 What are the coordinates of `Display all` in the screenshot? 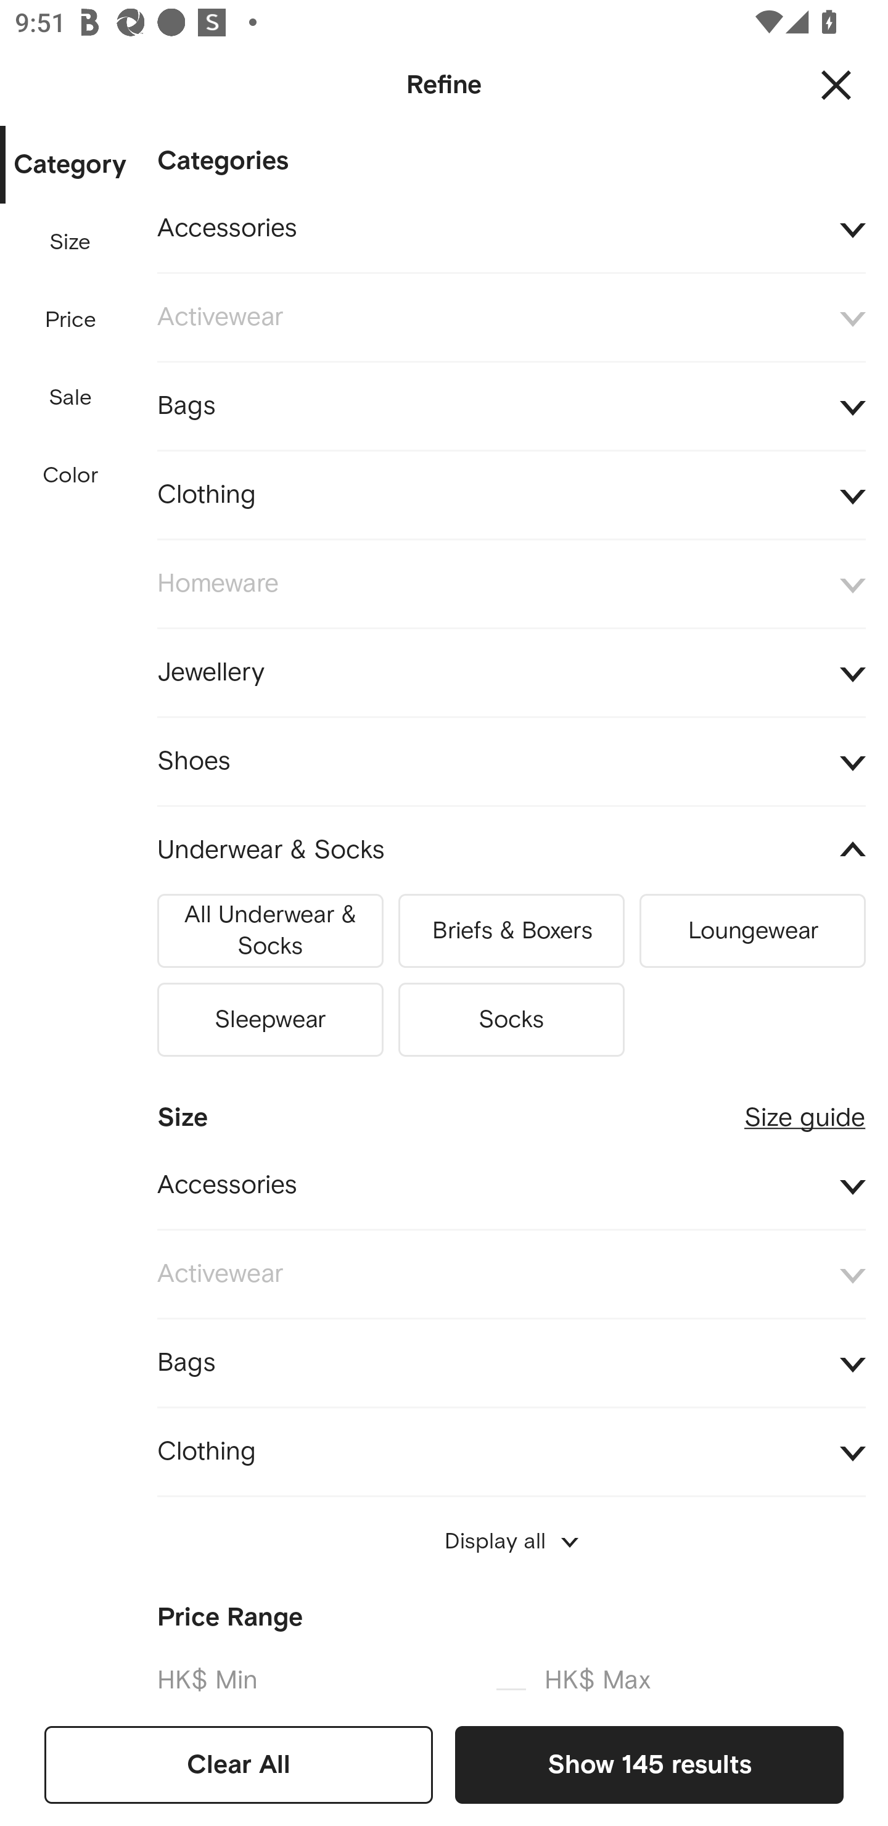 It's located at (511, 1542).